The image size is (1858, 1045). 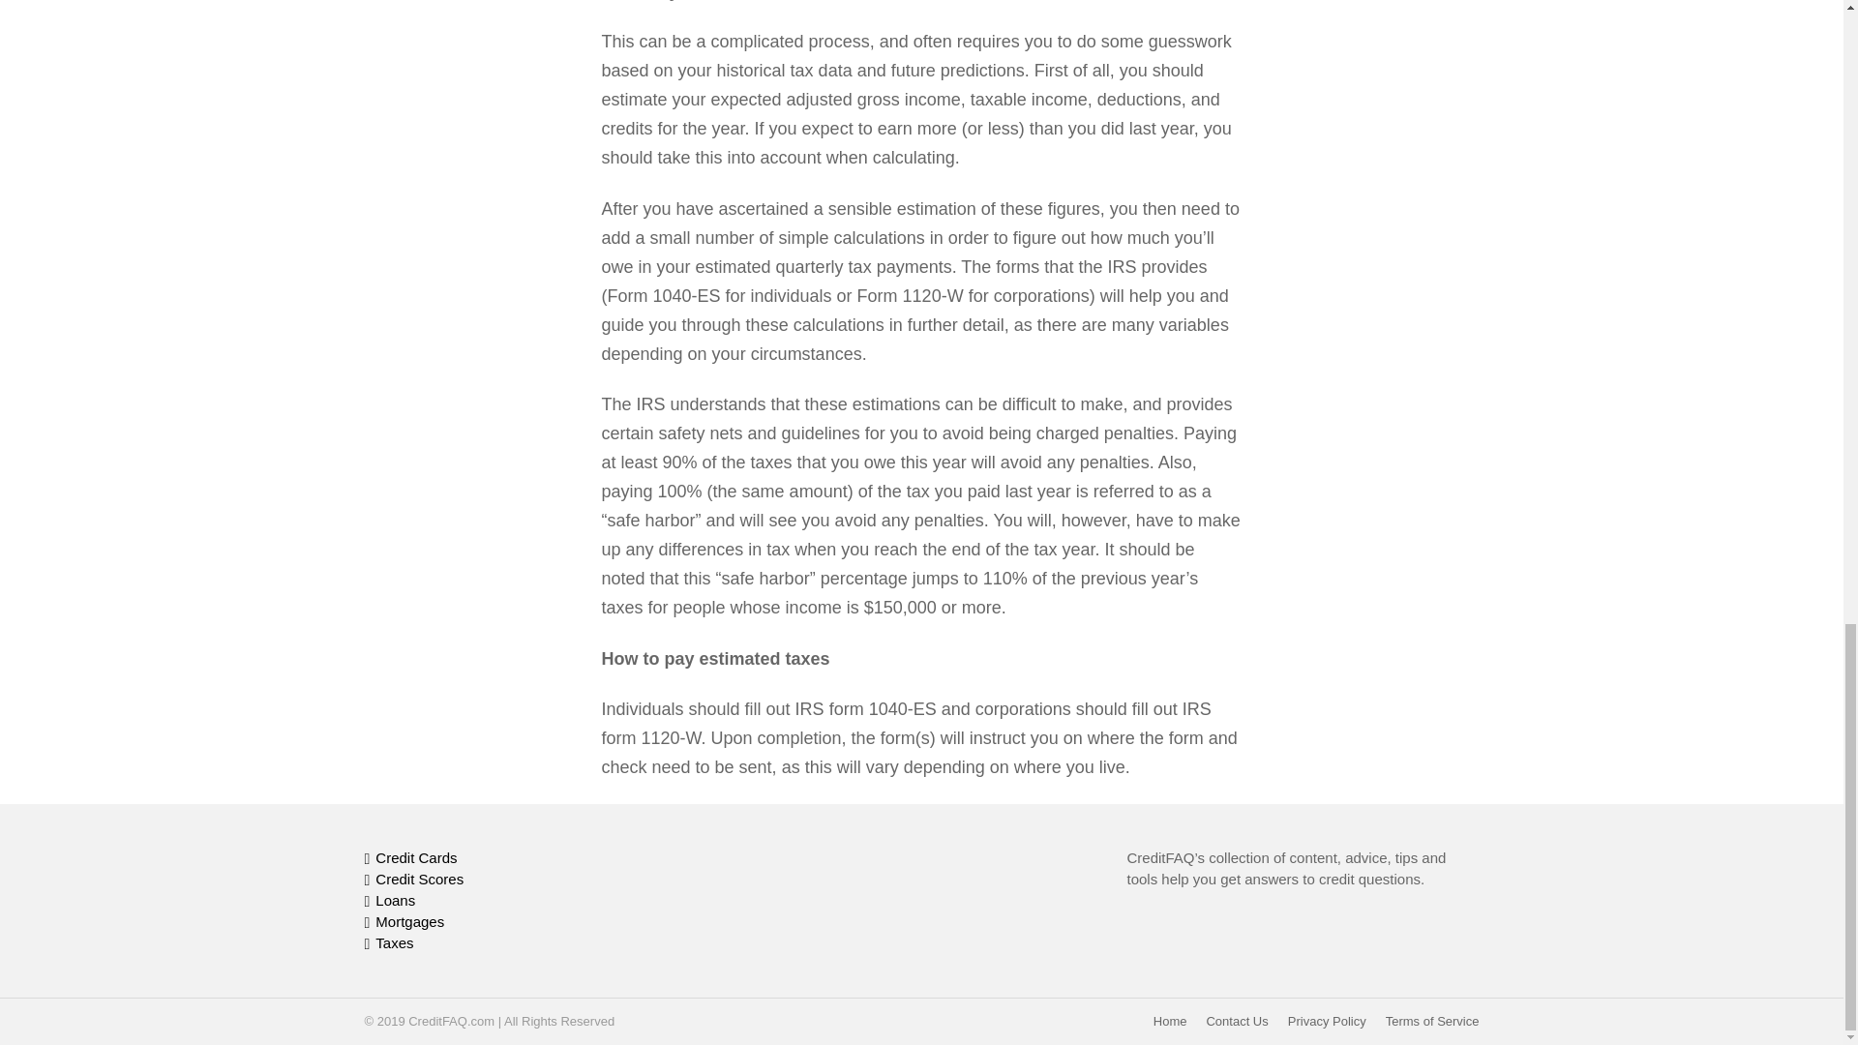 What do you see at coordinates (540, 859) in the screenshot?
I see `Credit Cards` at bounding box center [540, 859].